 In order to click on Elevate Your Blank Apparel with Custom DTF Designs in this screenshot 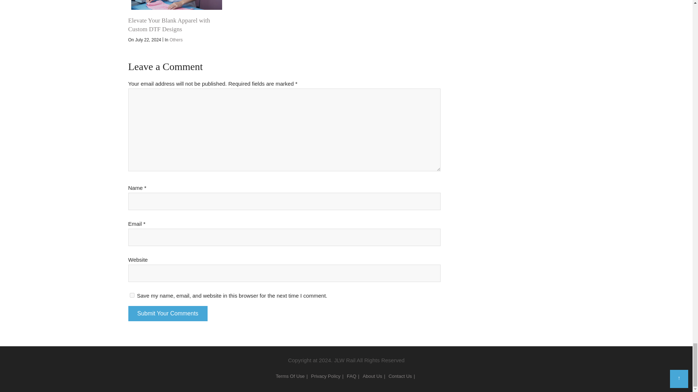, I will do `click(176, 5)`.